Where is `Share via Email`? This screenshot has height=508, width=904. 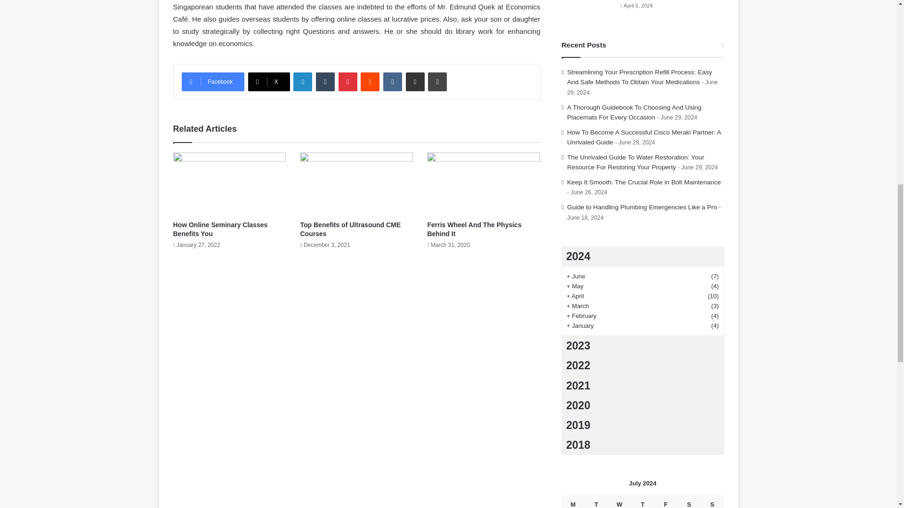 Share via Email is located at coordinates (415, 82).